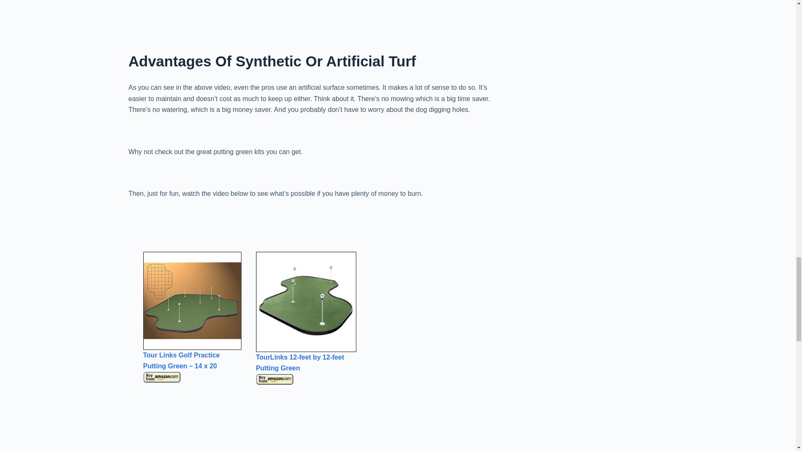 This screenshot has width=802, height=451. I want to click on Backyard Putting Green, so click(161, 378).